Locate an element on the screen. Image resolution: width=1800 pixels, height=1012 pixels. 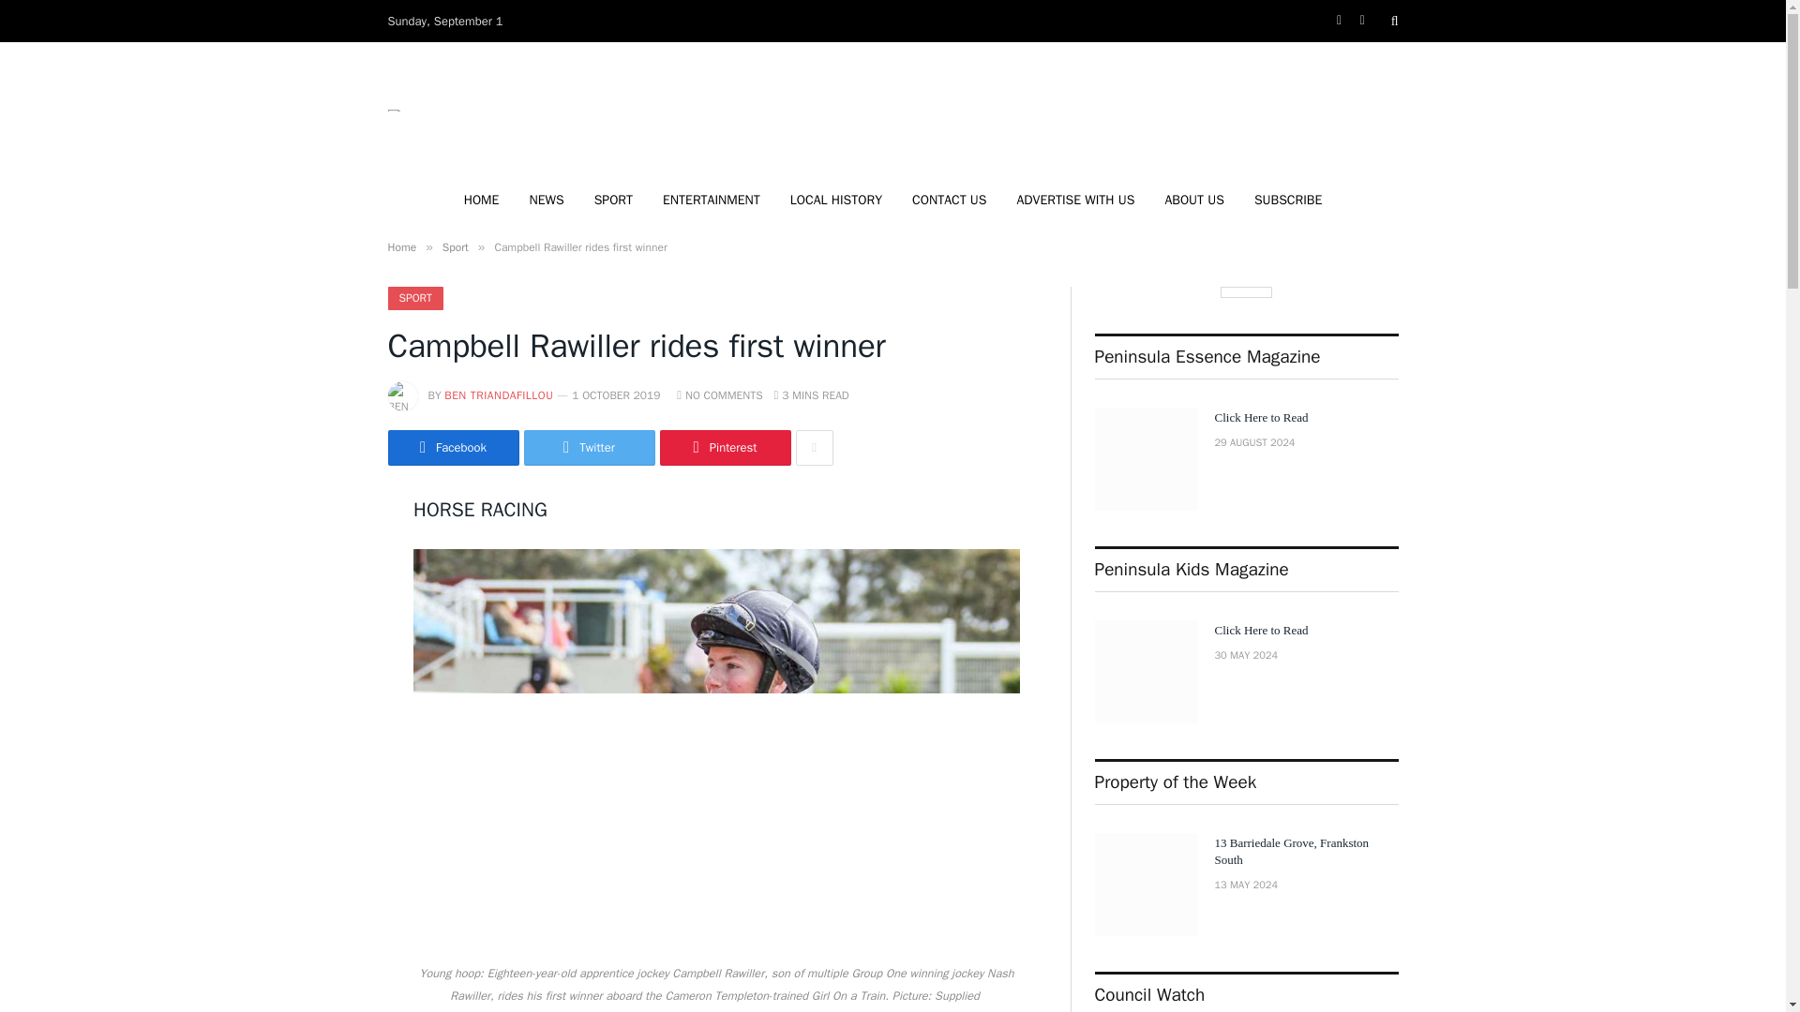
SPORT is located at coordinates (415, 298).